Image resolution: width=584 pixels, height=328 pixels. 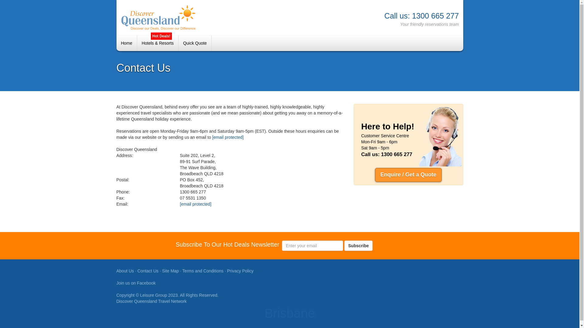 I want to click on Terms and Conditions, so click(x=203, y=271).